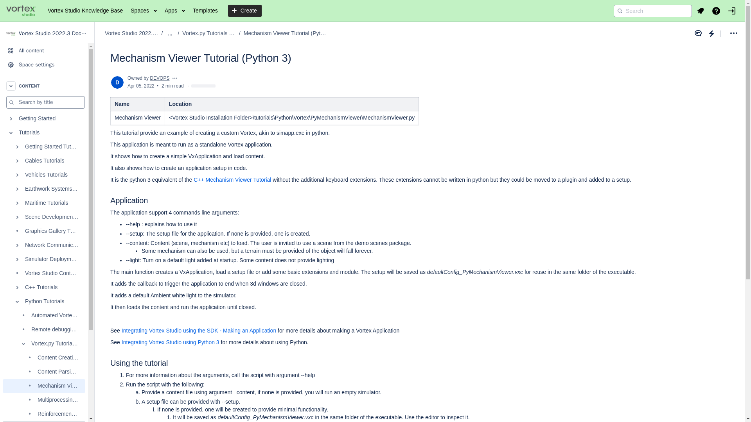  What do you see at coordinates (44, 119) in the screenshot?
I see `Getting Started` at bounding box center [44, 119].